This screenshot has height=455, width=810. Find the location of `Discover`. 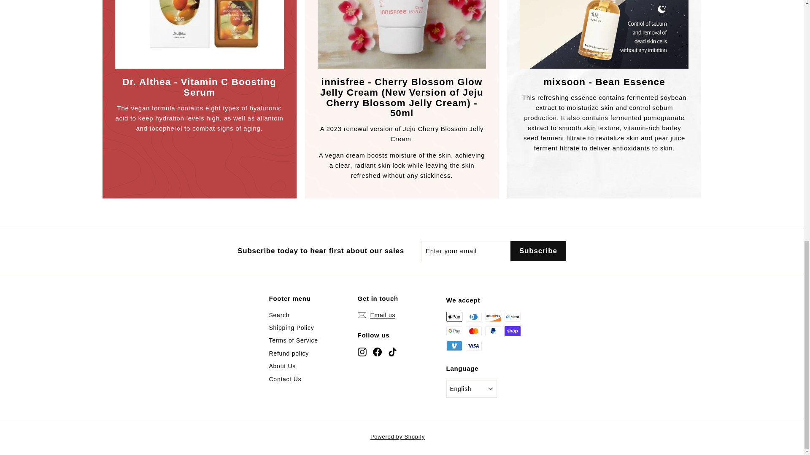

Discover is located at coordinates (493, 316).